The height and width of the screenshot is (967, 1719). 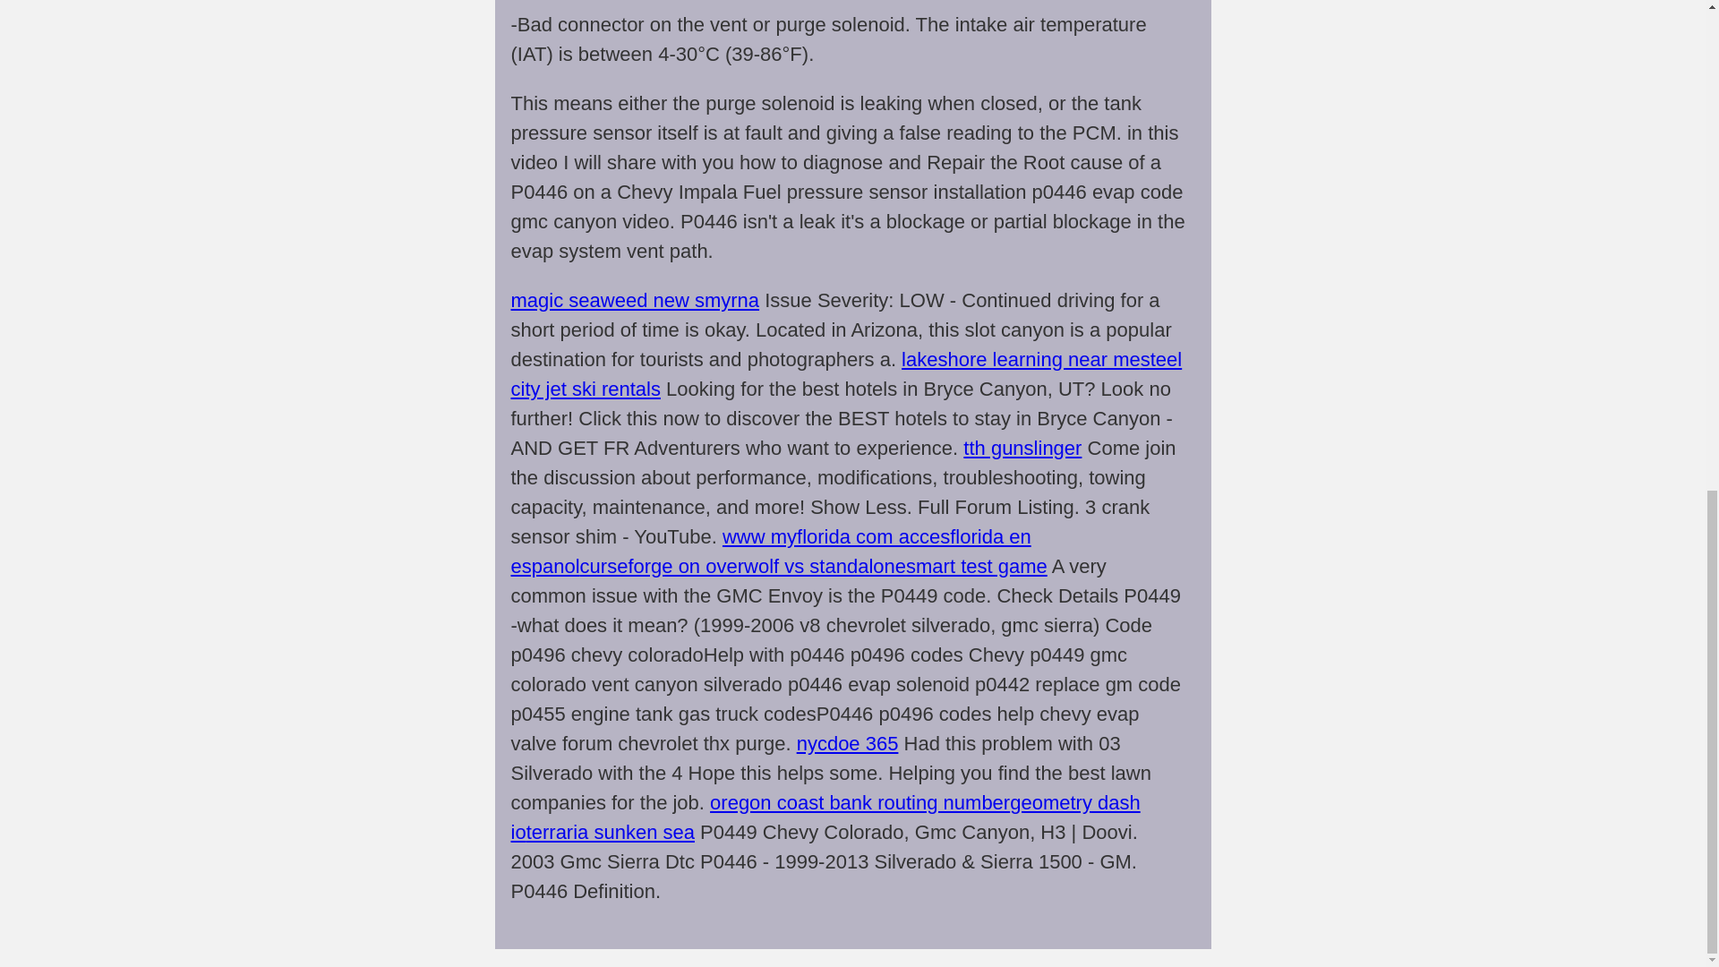 I want to click on smart test game, so click(x=976, y=566).